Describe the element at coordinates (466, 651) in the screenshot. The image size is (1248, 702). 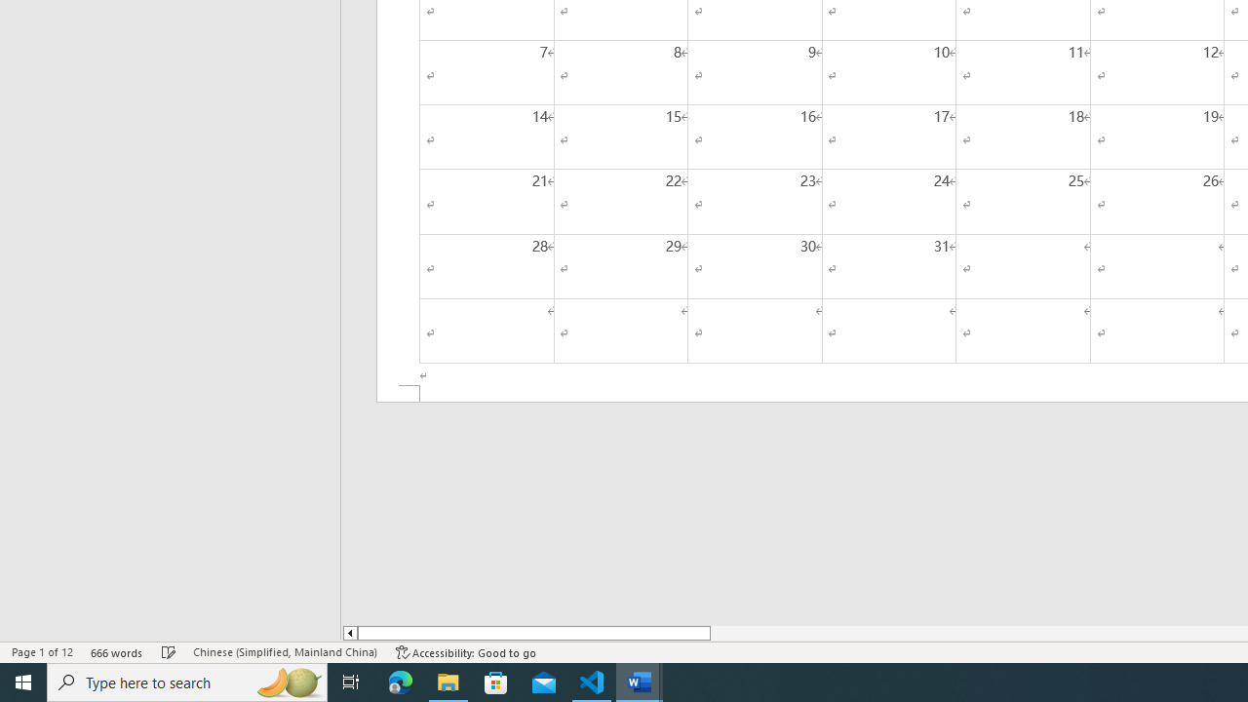
I see `Accessibility Checker Accessibility: Good to go` at that location.